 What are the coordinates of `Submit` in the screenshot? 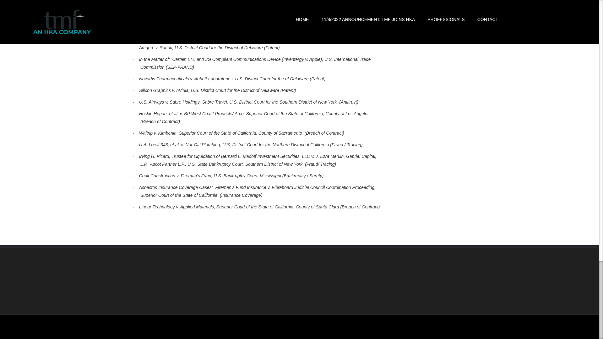 It's located at (150, 302).